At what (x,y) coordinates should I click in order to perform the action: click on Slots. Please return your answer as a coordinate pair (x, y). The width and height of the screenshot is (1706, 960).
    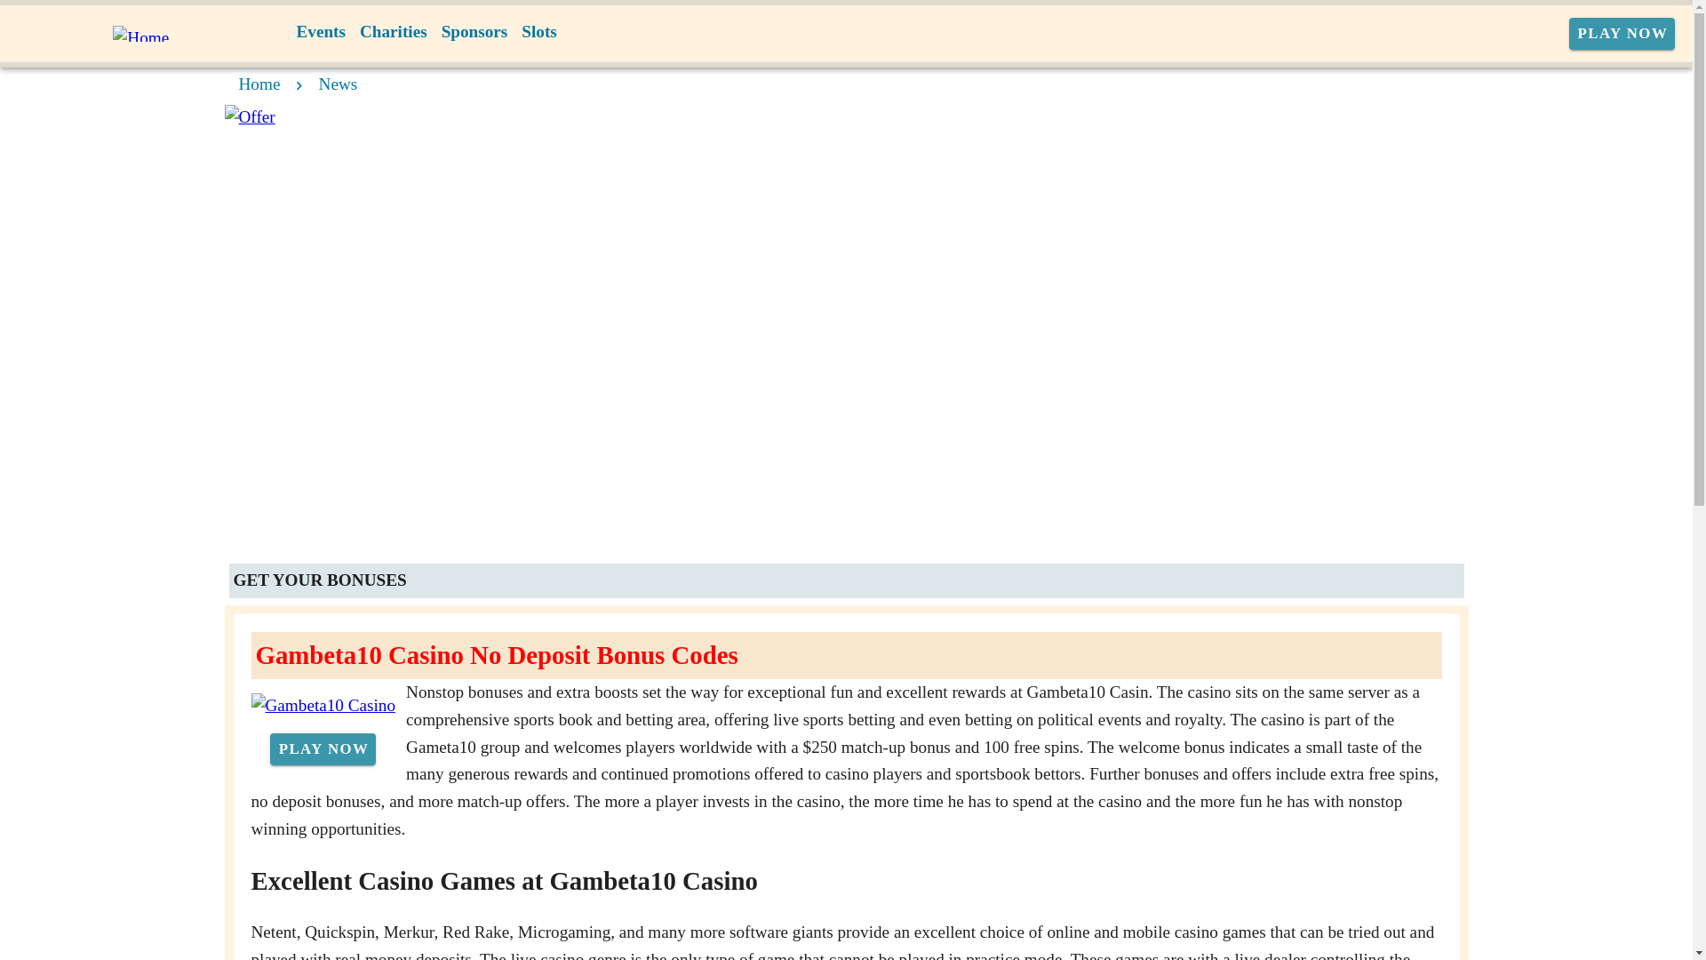
    Looking at the image, I should click on (538, 32).